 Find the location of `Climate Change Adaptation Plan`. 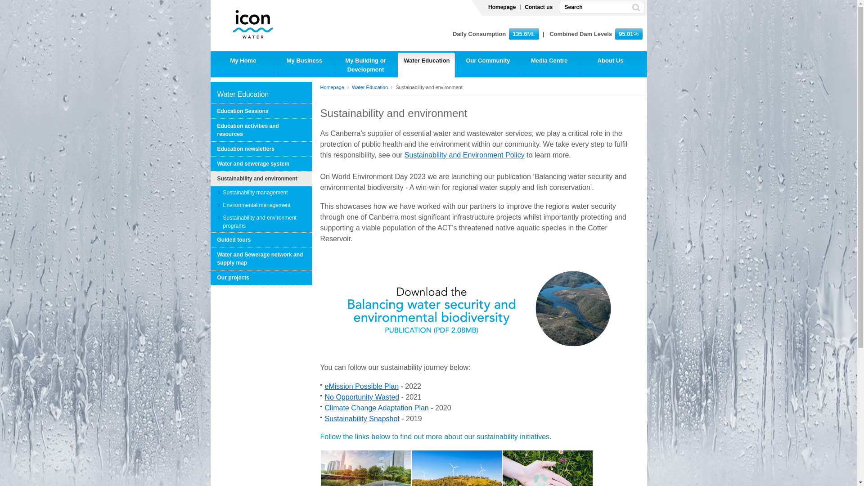

Climate Change Adaptation Plan is located at coordinates (377, 408).